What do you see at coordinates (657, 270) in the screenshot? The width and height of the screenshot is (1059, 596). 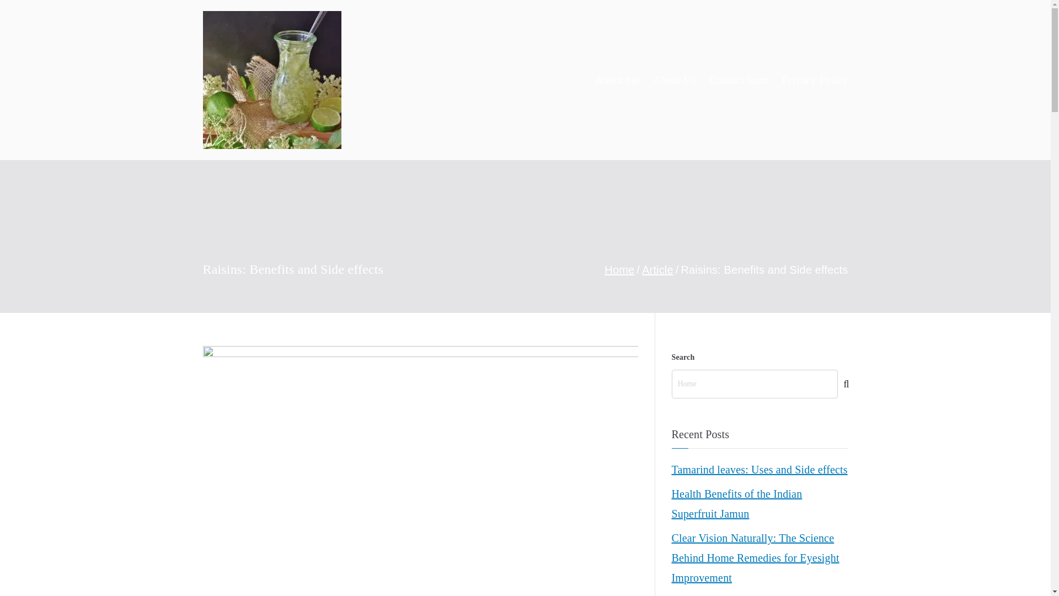 I see `Article` at bounding box center [657, 270].